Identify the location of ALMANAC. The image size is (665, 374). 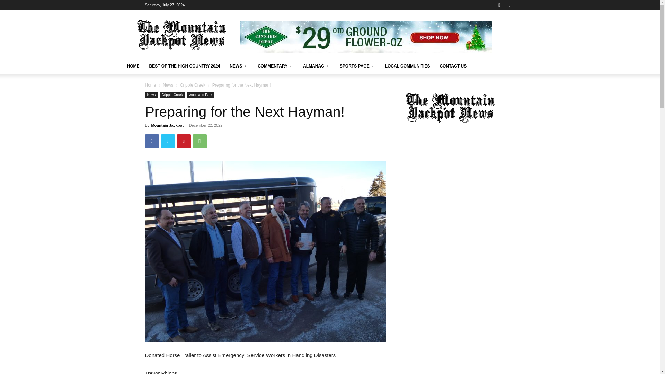
(317, 66).